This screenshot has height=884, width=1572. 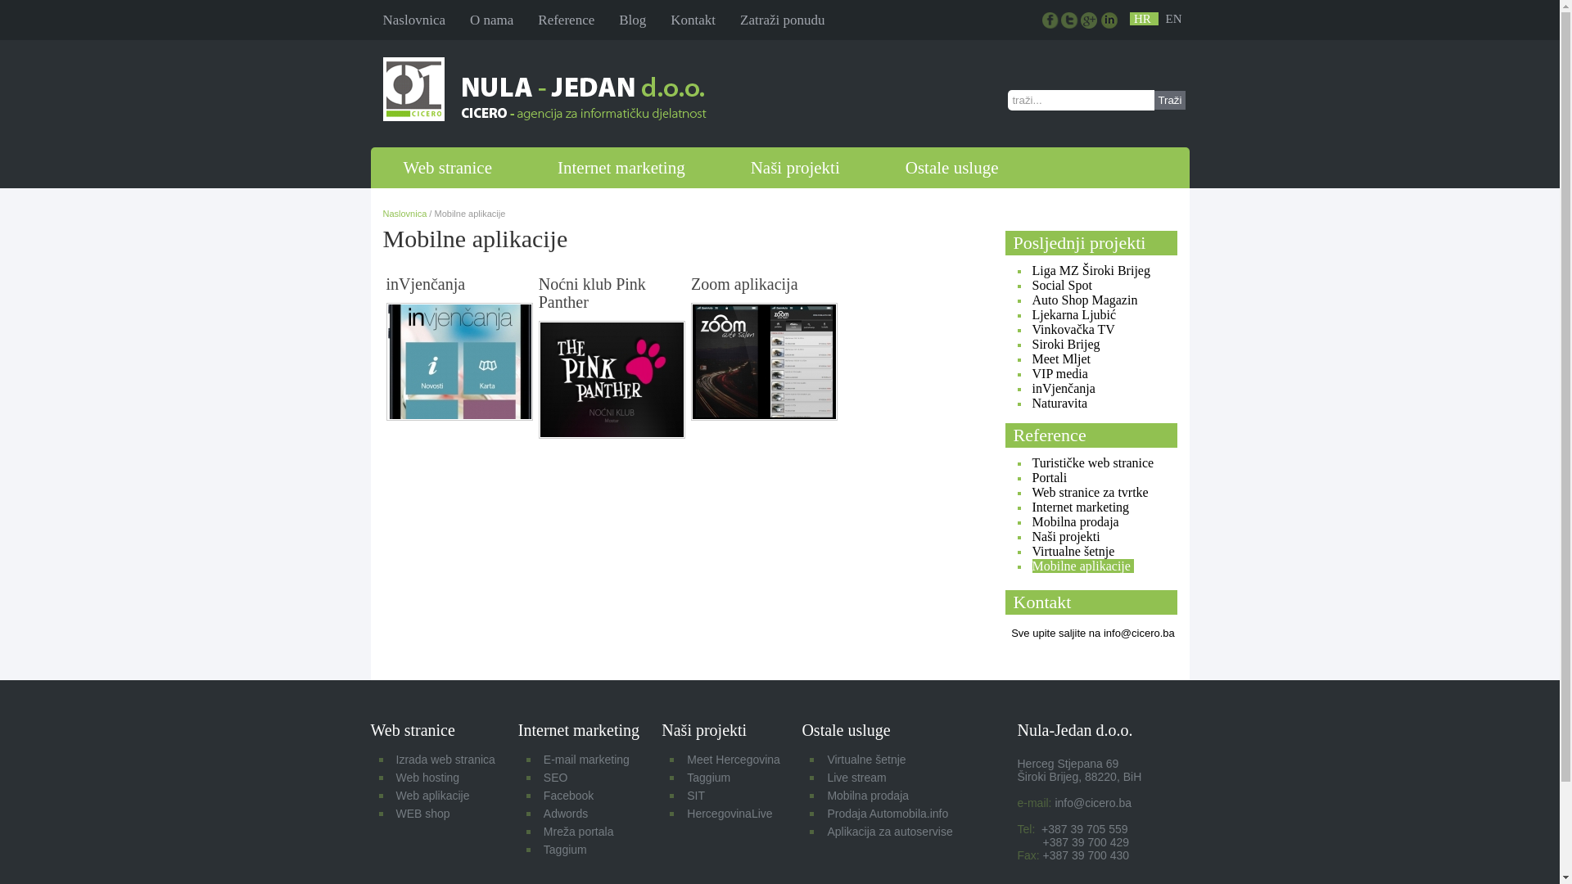 I want to click on ., so click(x=1071, y=21).